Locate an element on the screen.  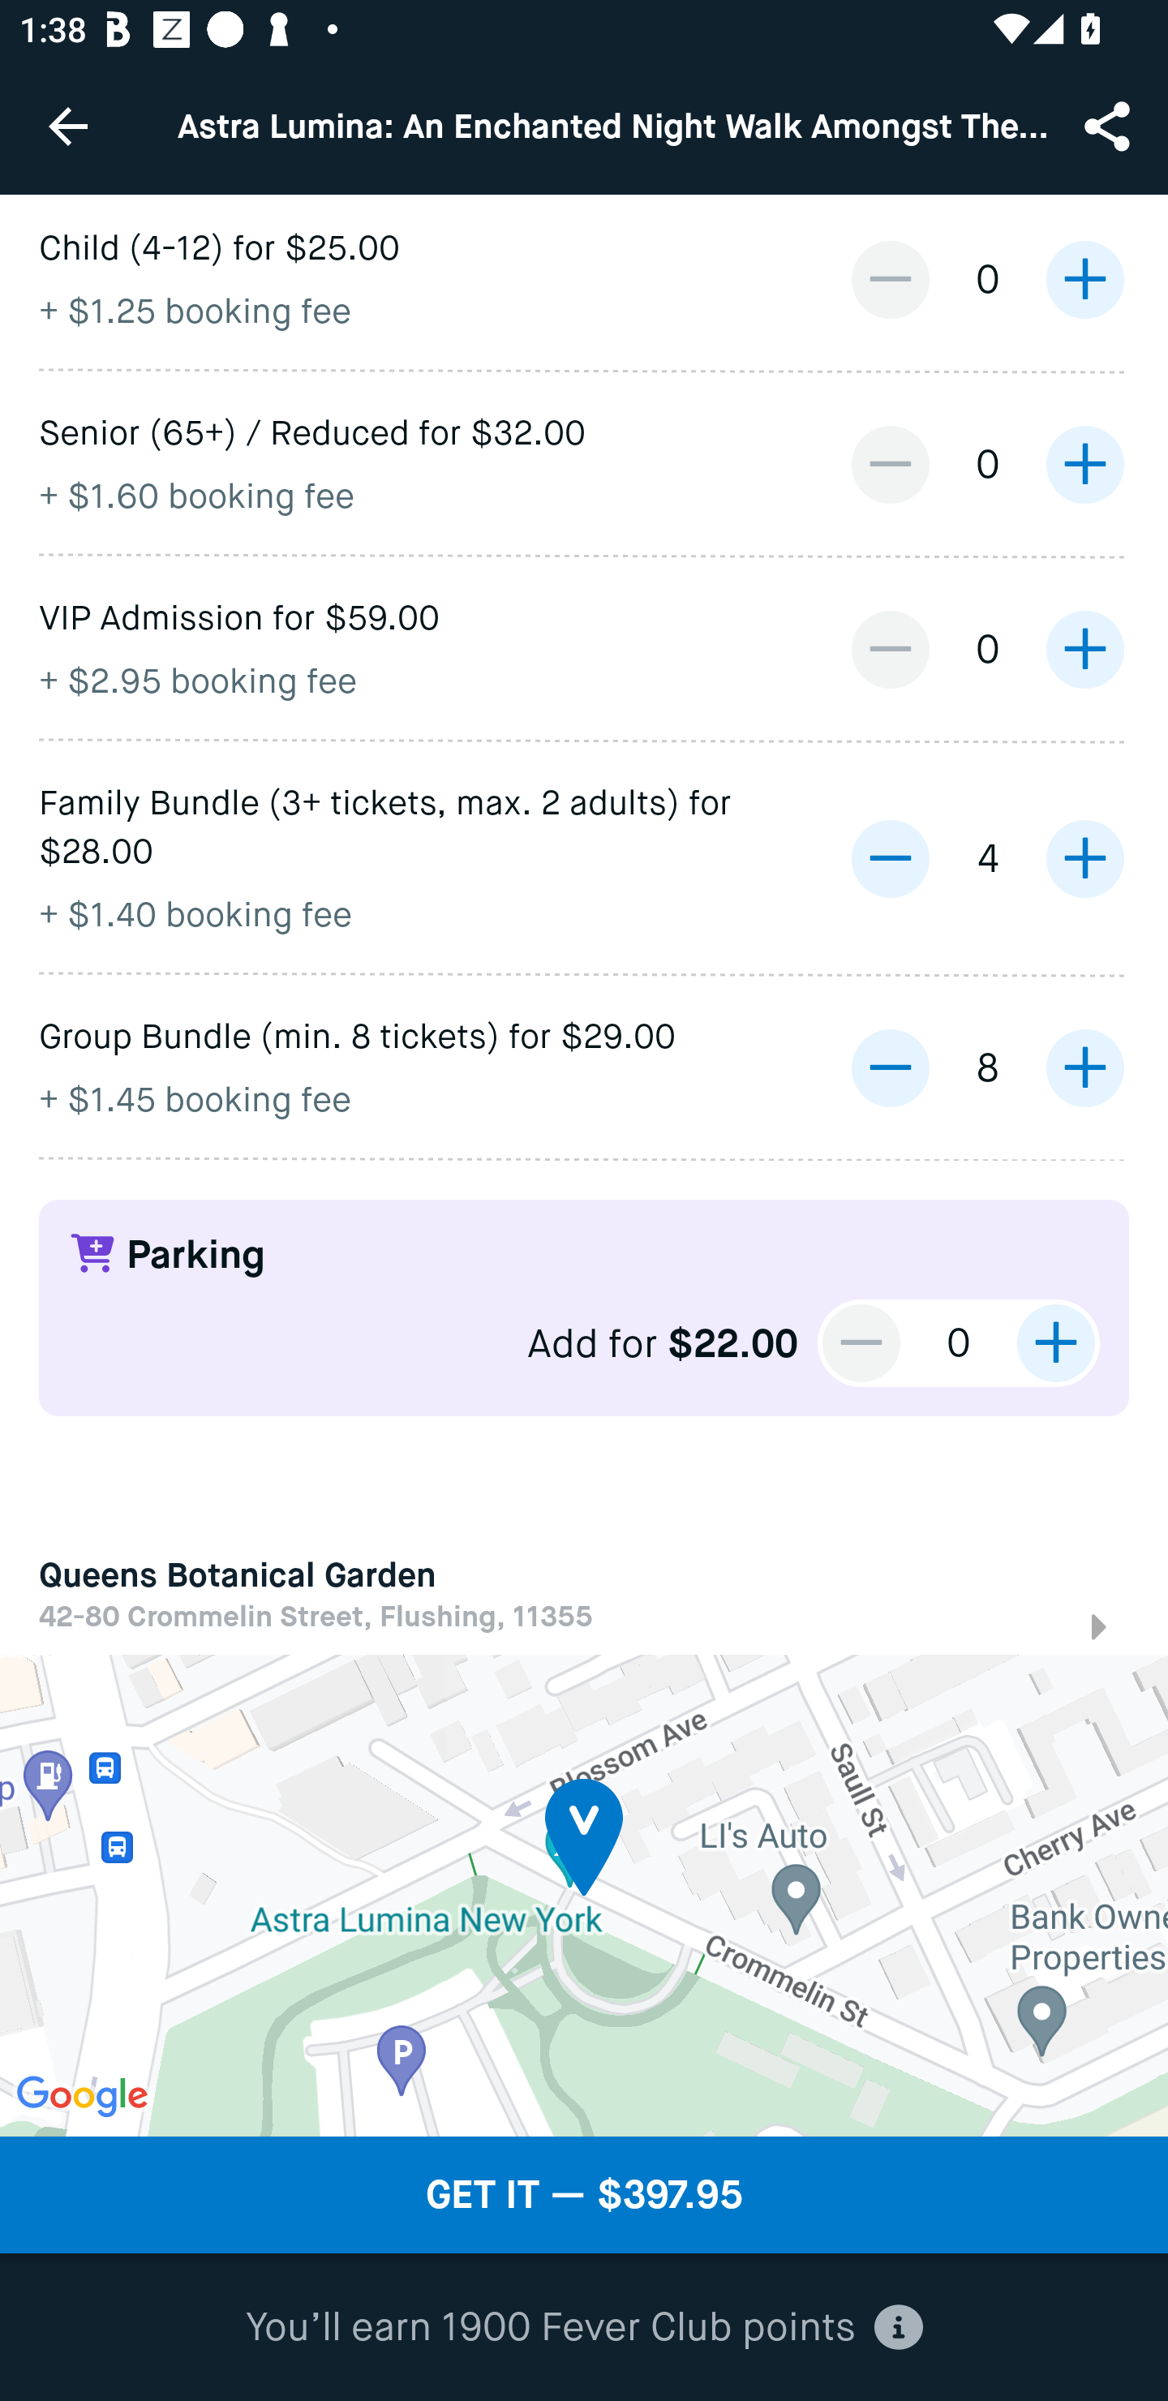
increase is located at coordinates (1084, 1068).